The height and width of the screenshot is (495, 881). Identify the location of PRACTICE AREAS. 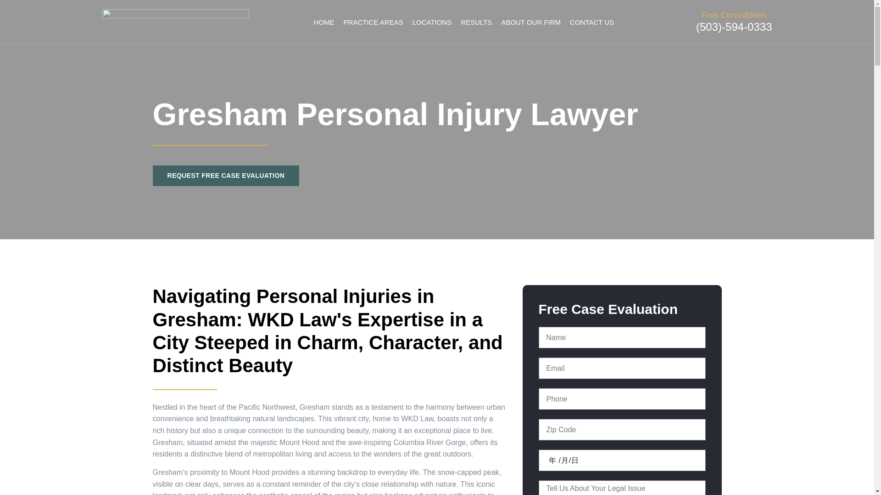
(374, 22).